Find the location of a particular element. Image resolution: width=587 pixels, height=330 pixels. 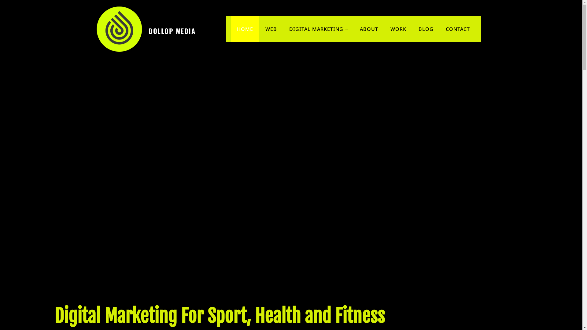

DIGITAL MARKETING is located at coordinates (319, 29).